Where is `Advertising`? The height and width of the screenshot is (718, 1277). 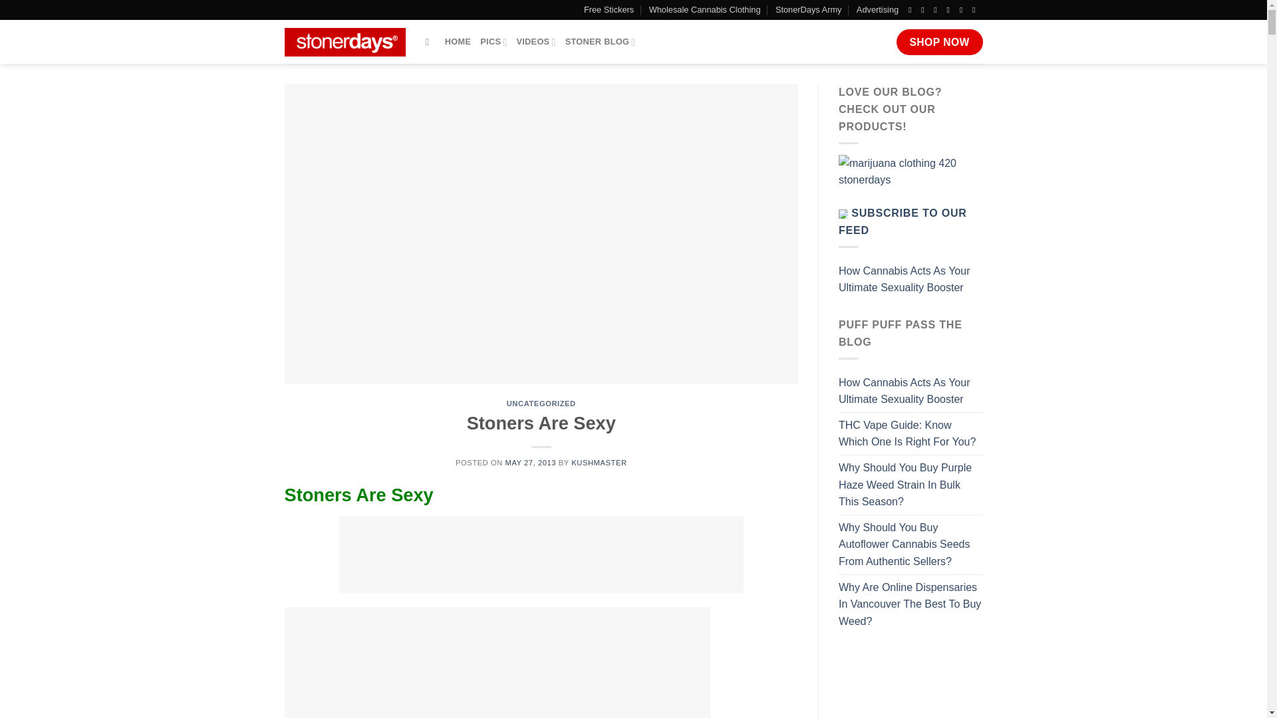
Advertising is located at coordinates (878, 10).